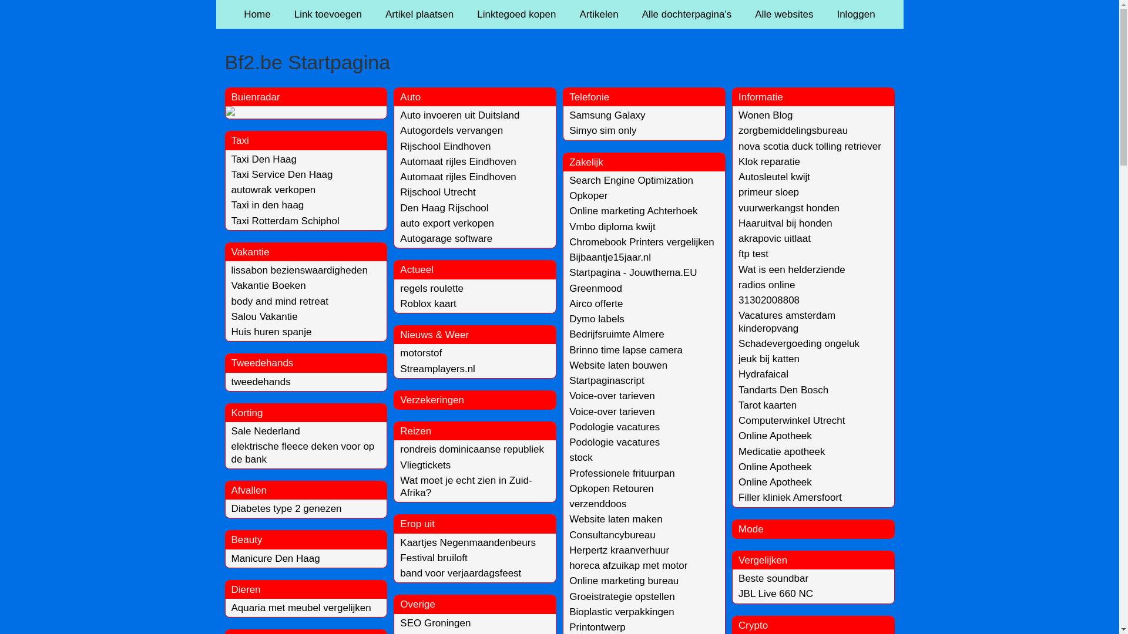 This screenshot has width=1128, height=634. I want to click on Diabetes type 2 genezen, so click(287, 508).